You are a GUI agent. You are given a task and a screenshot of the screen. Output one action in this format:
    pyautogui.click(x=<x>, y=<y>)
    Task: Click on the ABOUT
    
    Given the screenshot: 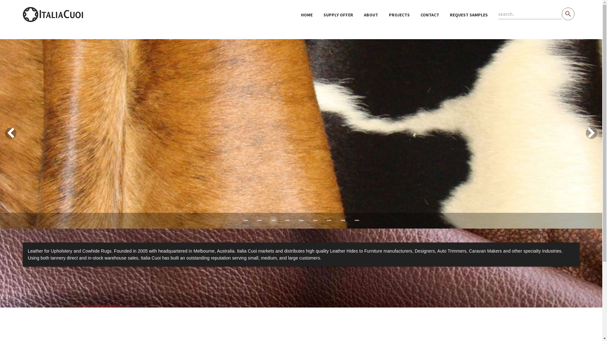 What is the action you would take?
    pyautogui.click(x=371, y=15)
    